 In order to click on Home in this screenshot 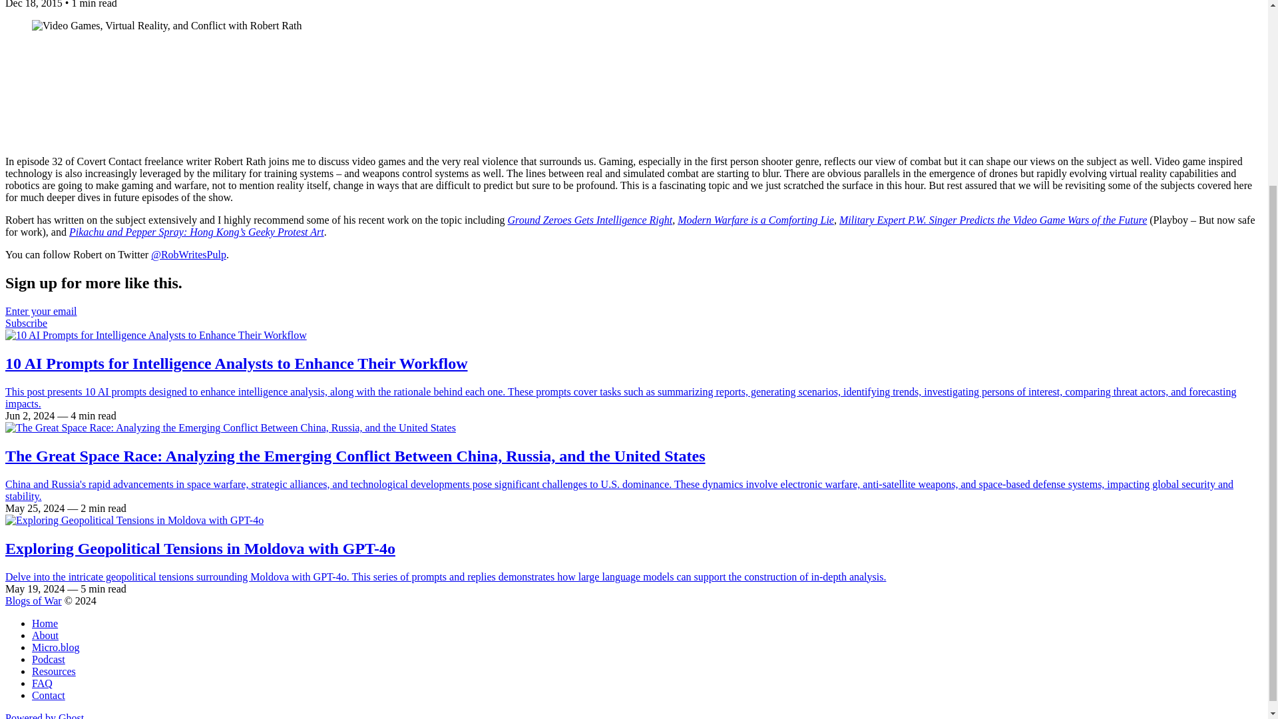, I will do `click(45, 623)`.